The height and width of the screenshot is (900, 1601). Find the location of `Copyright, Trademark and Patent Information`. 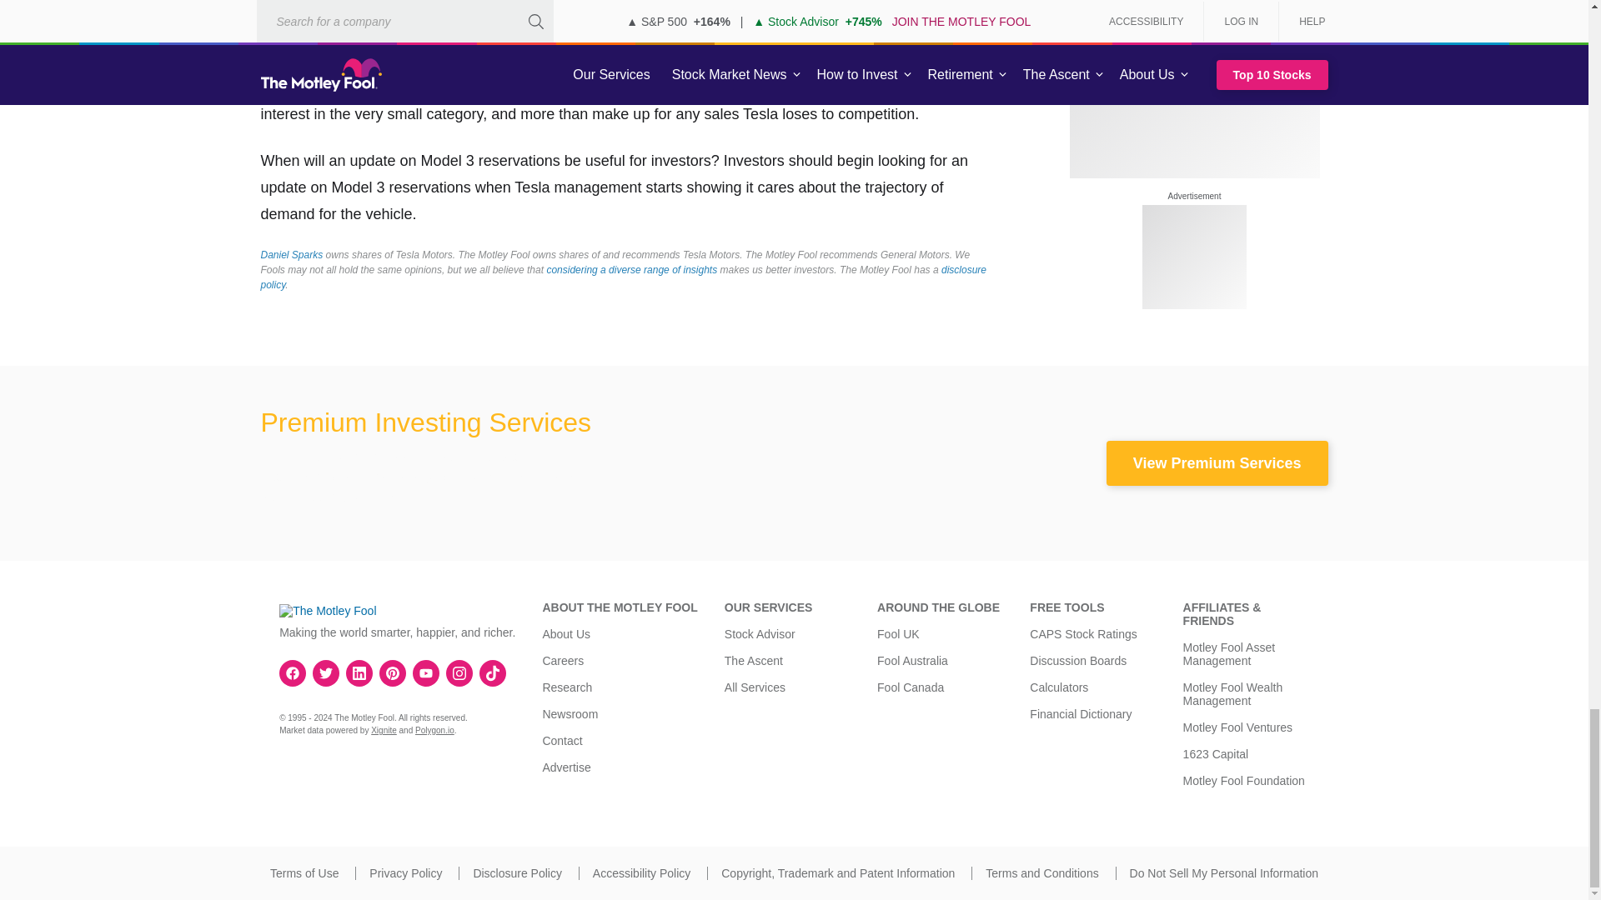

Copyright, Trademark and Patent Information is located at coordinates (837, 873).